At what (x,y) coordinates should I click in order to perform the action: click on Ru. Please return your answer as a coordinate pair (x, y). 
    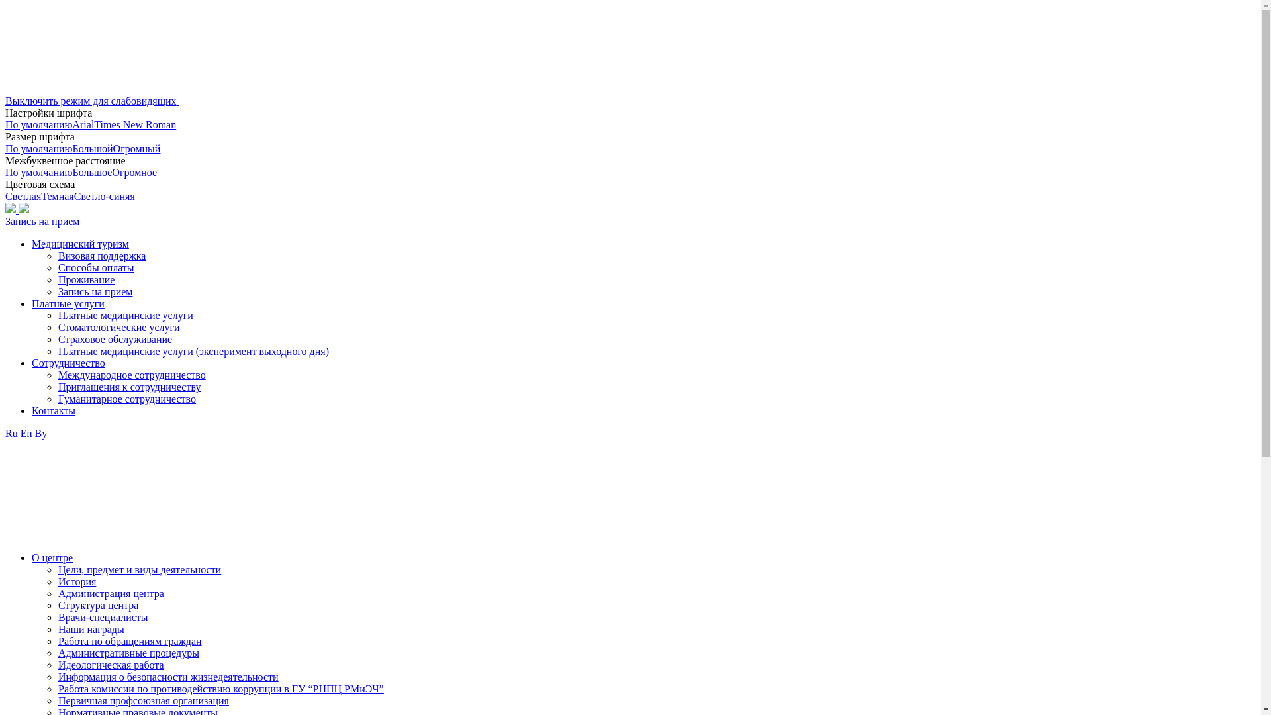
    Looking at the image, I should click on (12, 433).